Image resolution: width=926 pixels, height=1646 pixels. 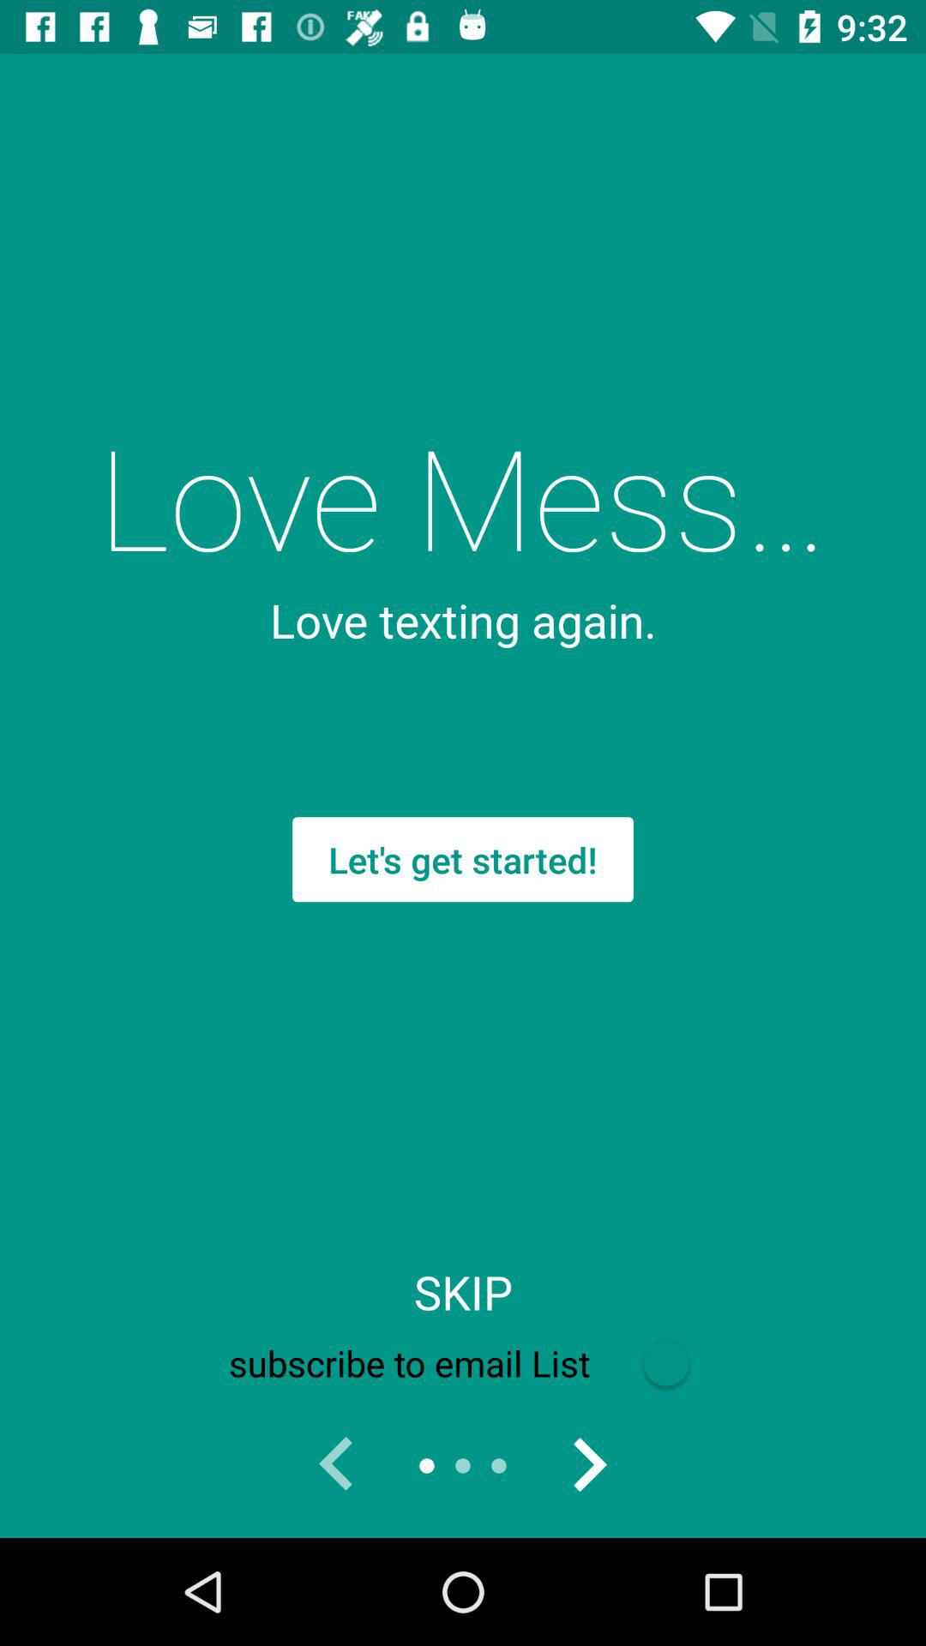 What do you see at coordinates (589, 1466) in the screenshot?
I see `go next` at bounding box center [589, 1466].